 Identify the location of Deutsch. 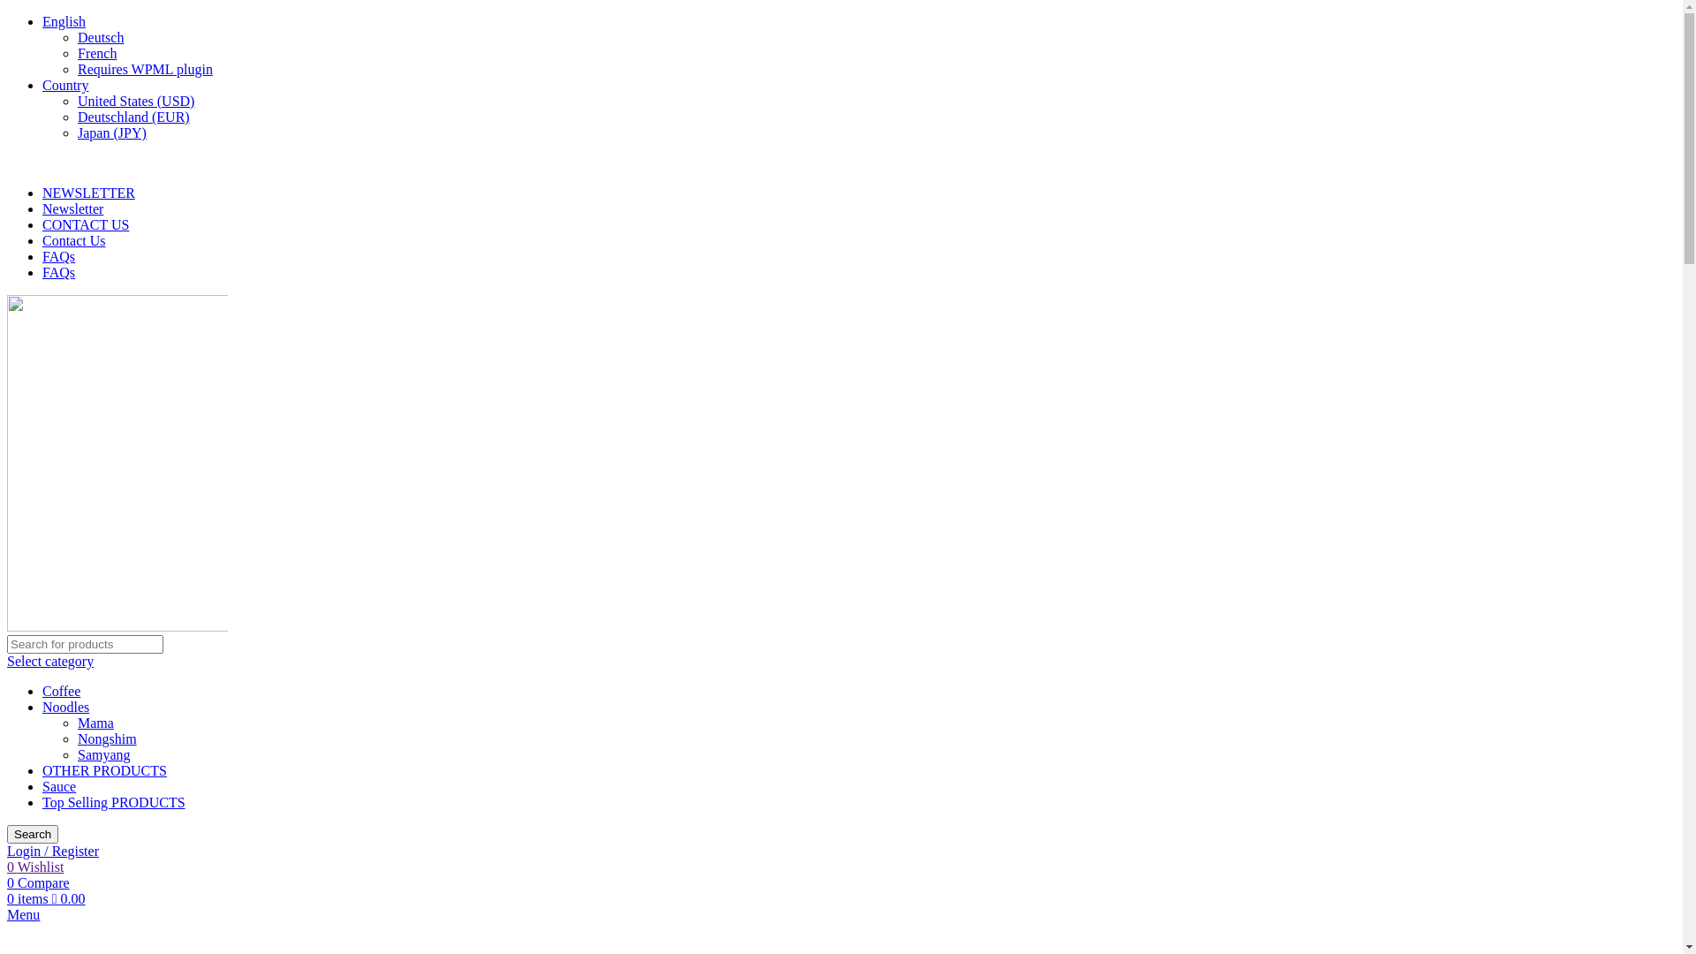
(101, 37).